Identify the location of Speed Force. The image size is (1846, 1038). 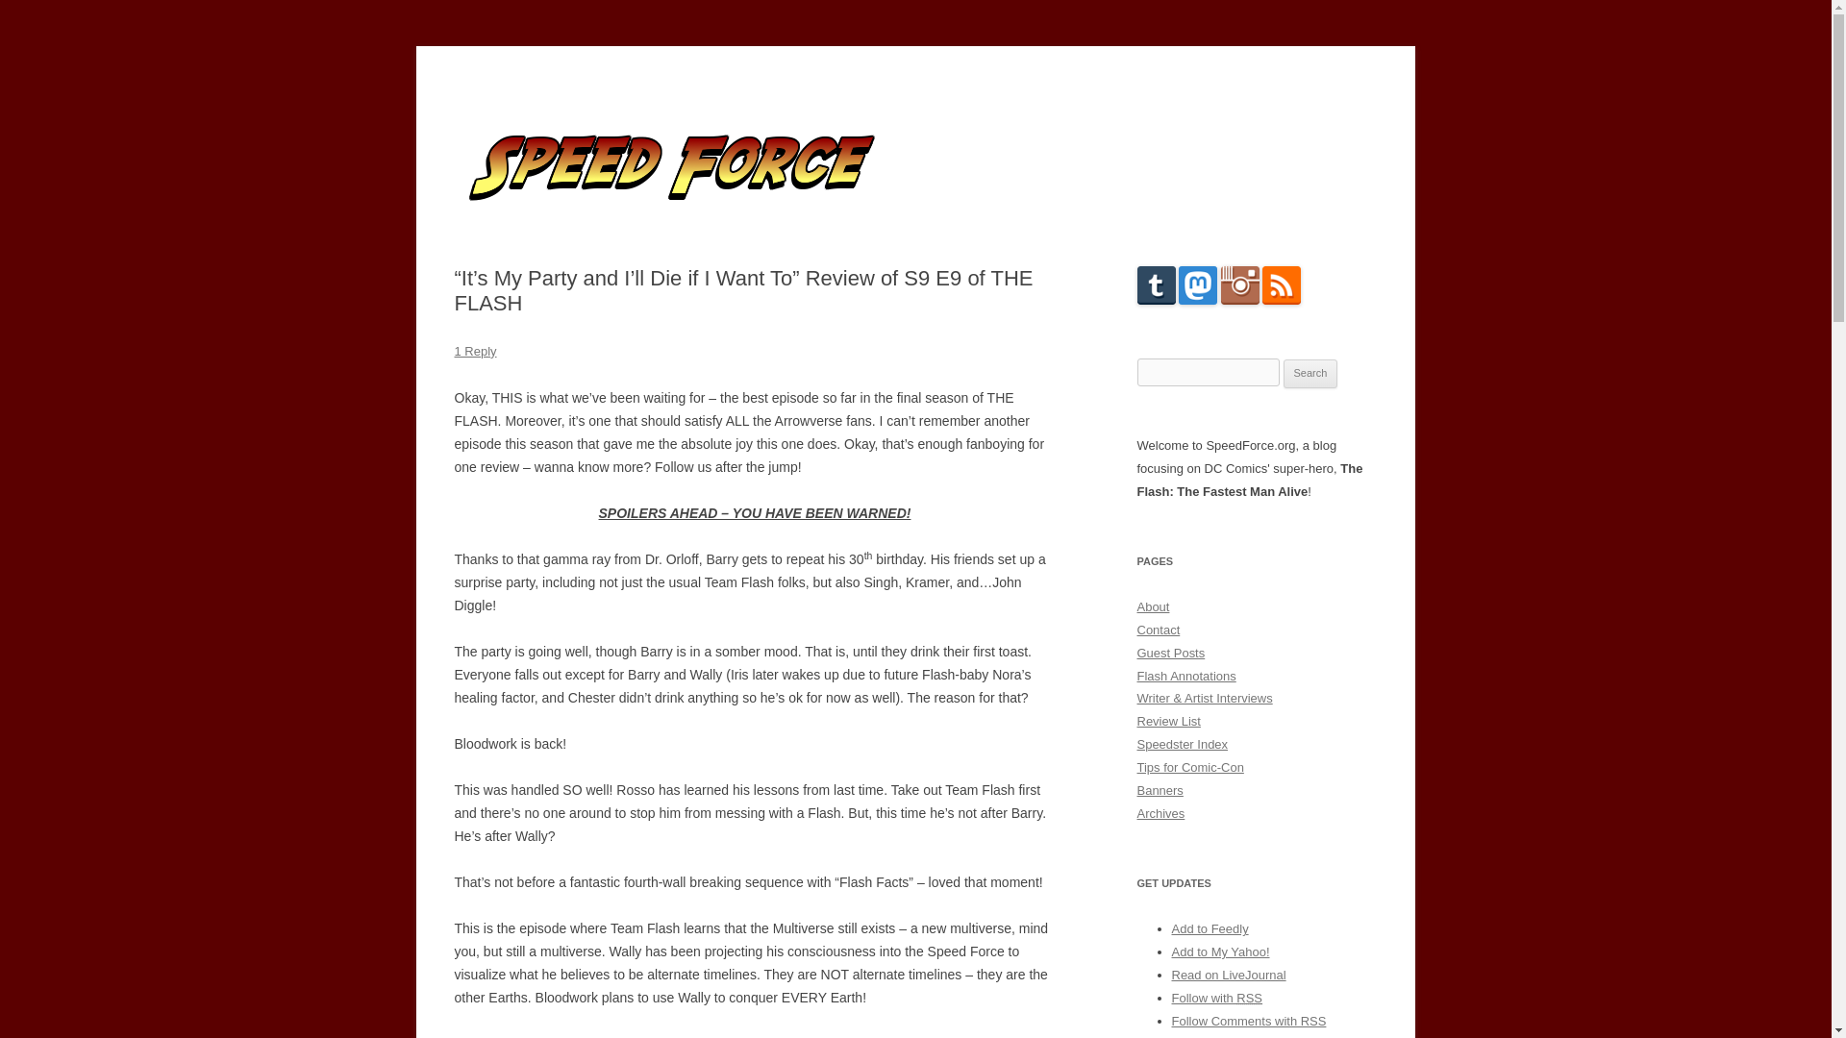
(529, 92).